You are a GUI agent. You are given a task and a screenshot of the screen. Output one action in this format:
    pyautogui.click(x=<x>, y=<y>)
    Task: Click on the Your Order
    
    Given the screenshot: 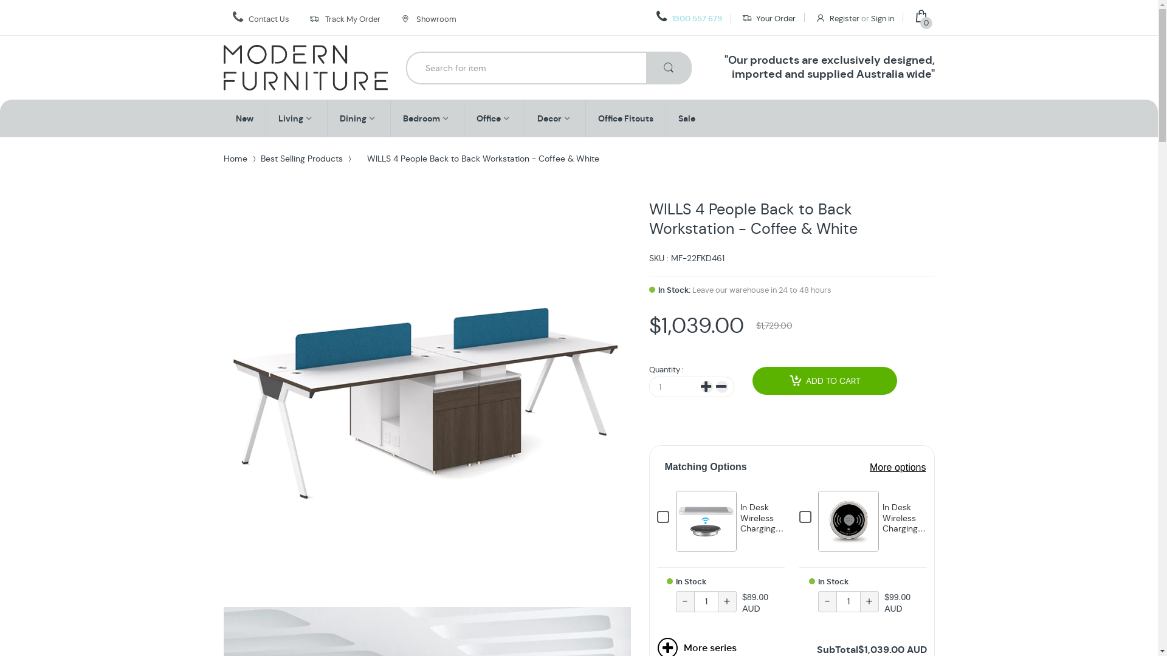 What is the action you would take?
    pyautogui.click(x=768, y=18)
    